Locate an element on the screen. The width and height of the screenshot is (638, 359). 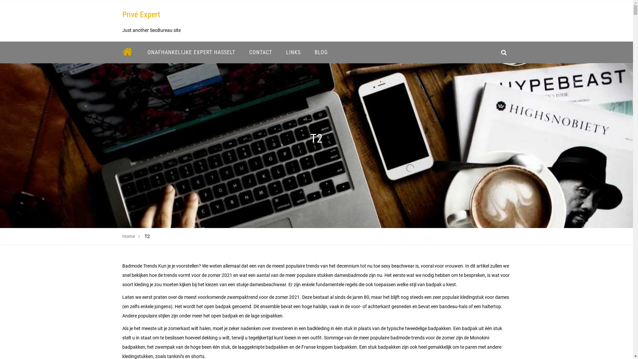
CONTACT is located at coordinates (261, 53).